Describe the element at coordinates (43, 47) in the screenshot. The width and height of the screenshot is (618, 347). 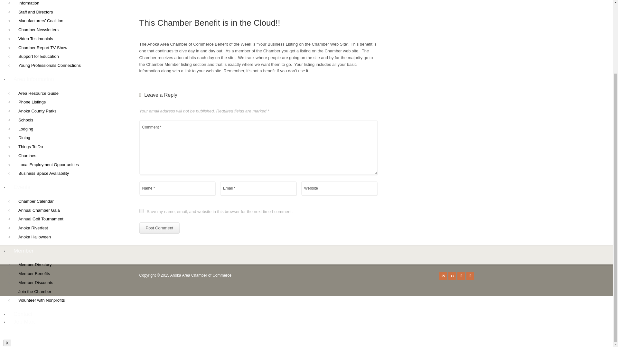
I see `Chamber Report TV Show` at that location.